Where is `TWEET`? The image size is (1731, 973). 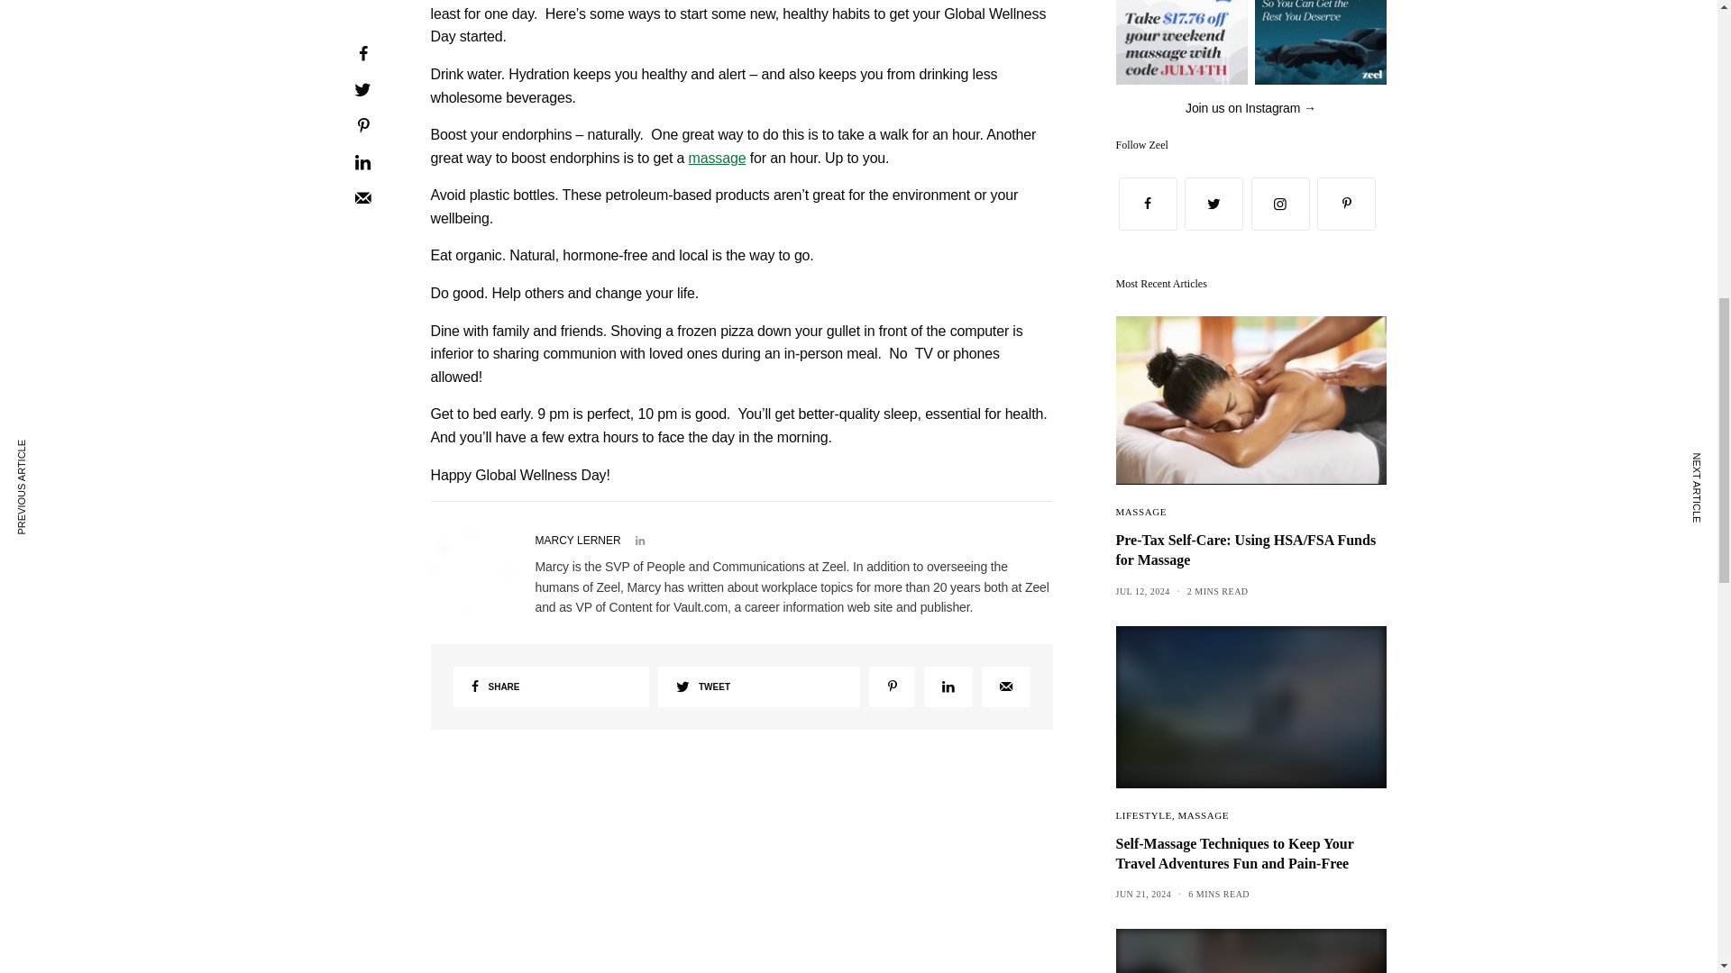 TWEET is located at coordinates (759, 687).